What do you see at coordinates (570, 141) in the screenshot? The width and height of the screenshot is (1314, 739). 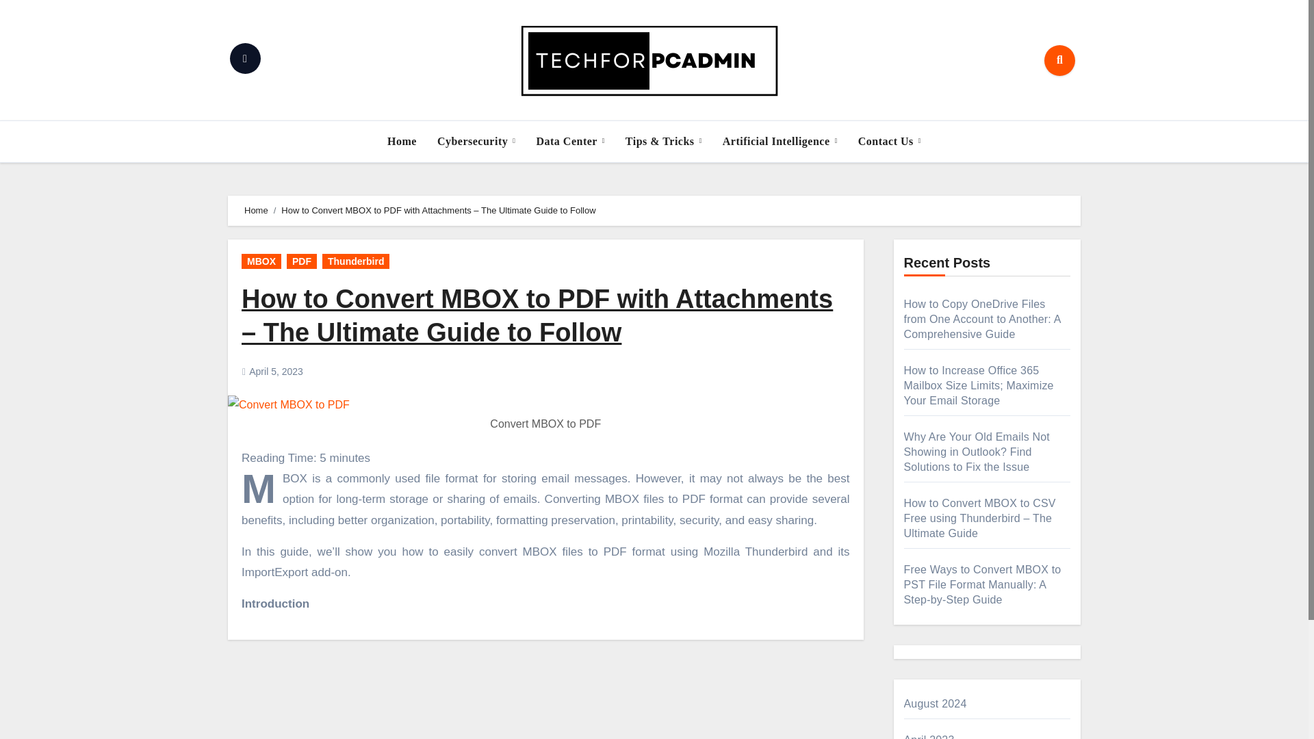 I see `Data Center` at bounding box center [570, 141].